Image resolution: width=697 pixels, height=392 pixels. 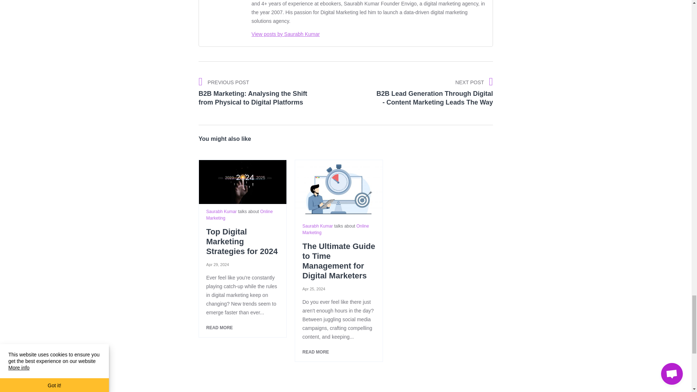 I want to click on The Ultimate Guide to Time Management for Digital Marketers, so click(x=339, y=189).